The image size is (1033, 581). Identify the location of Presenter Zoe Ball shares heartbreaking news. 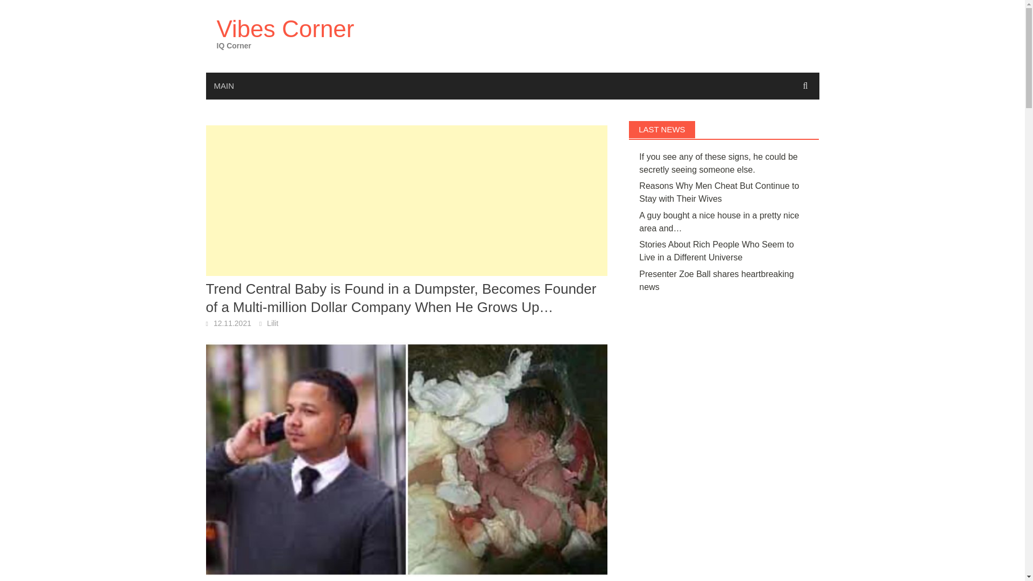
(716, 281).